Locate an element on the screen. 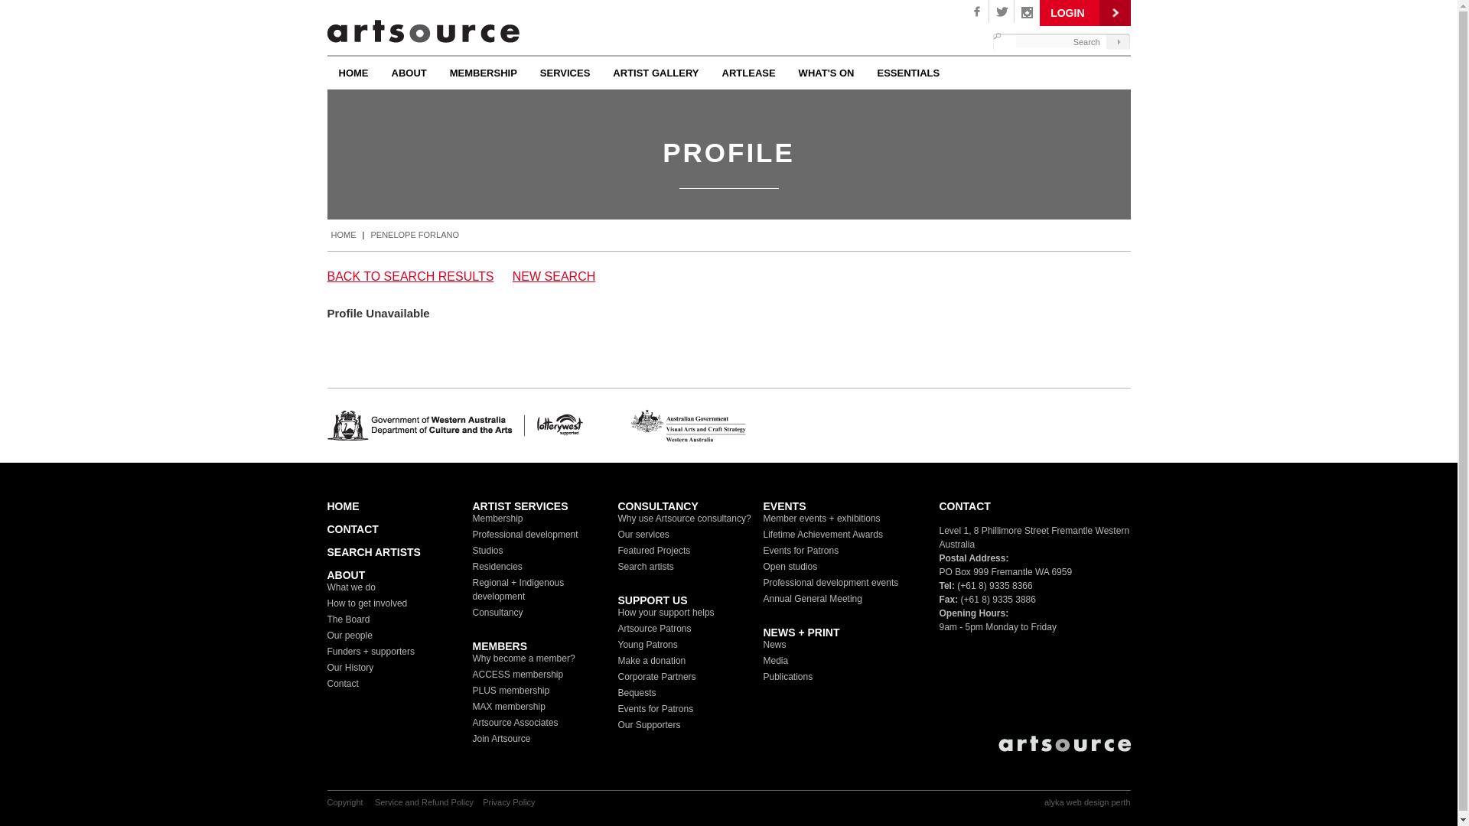  Search artists is located at coordinates (646, 566).